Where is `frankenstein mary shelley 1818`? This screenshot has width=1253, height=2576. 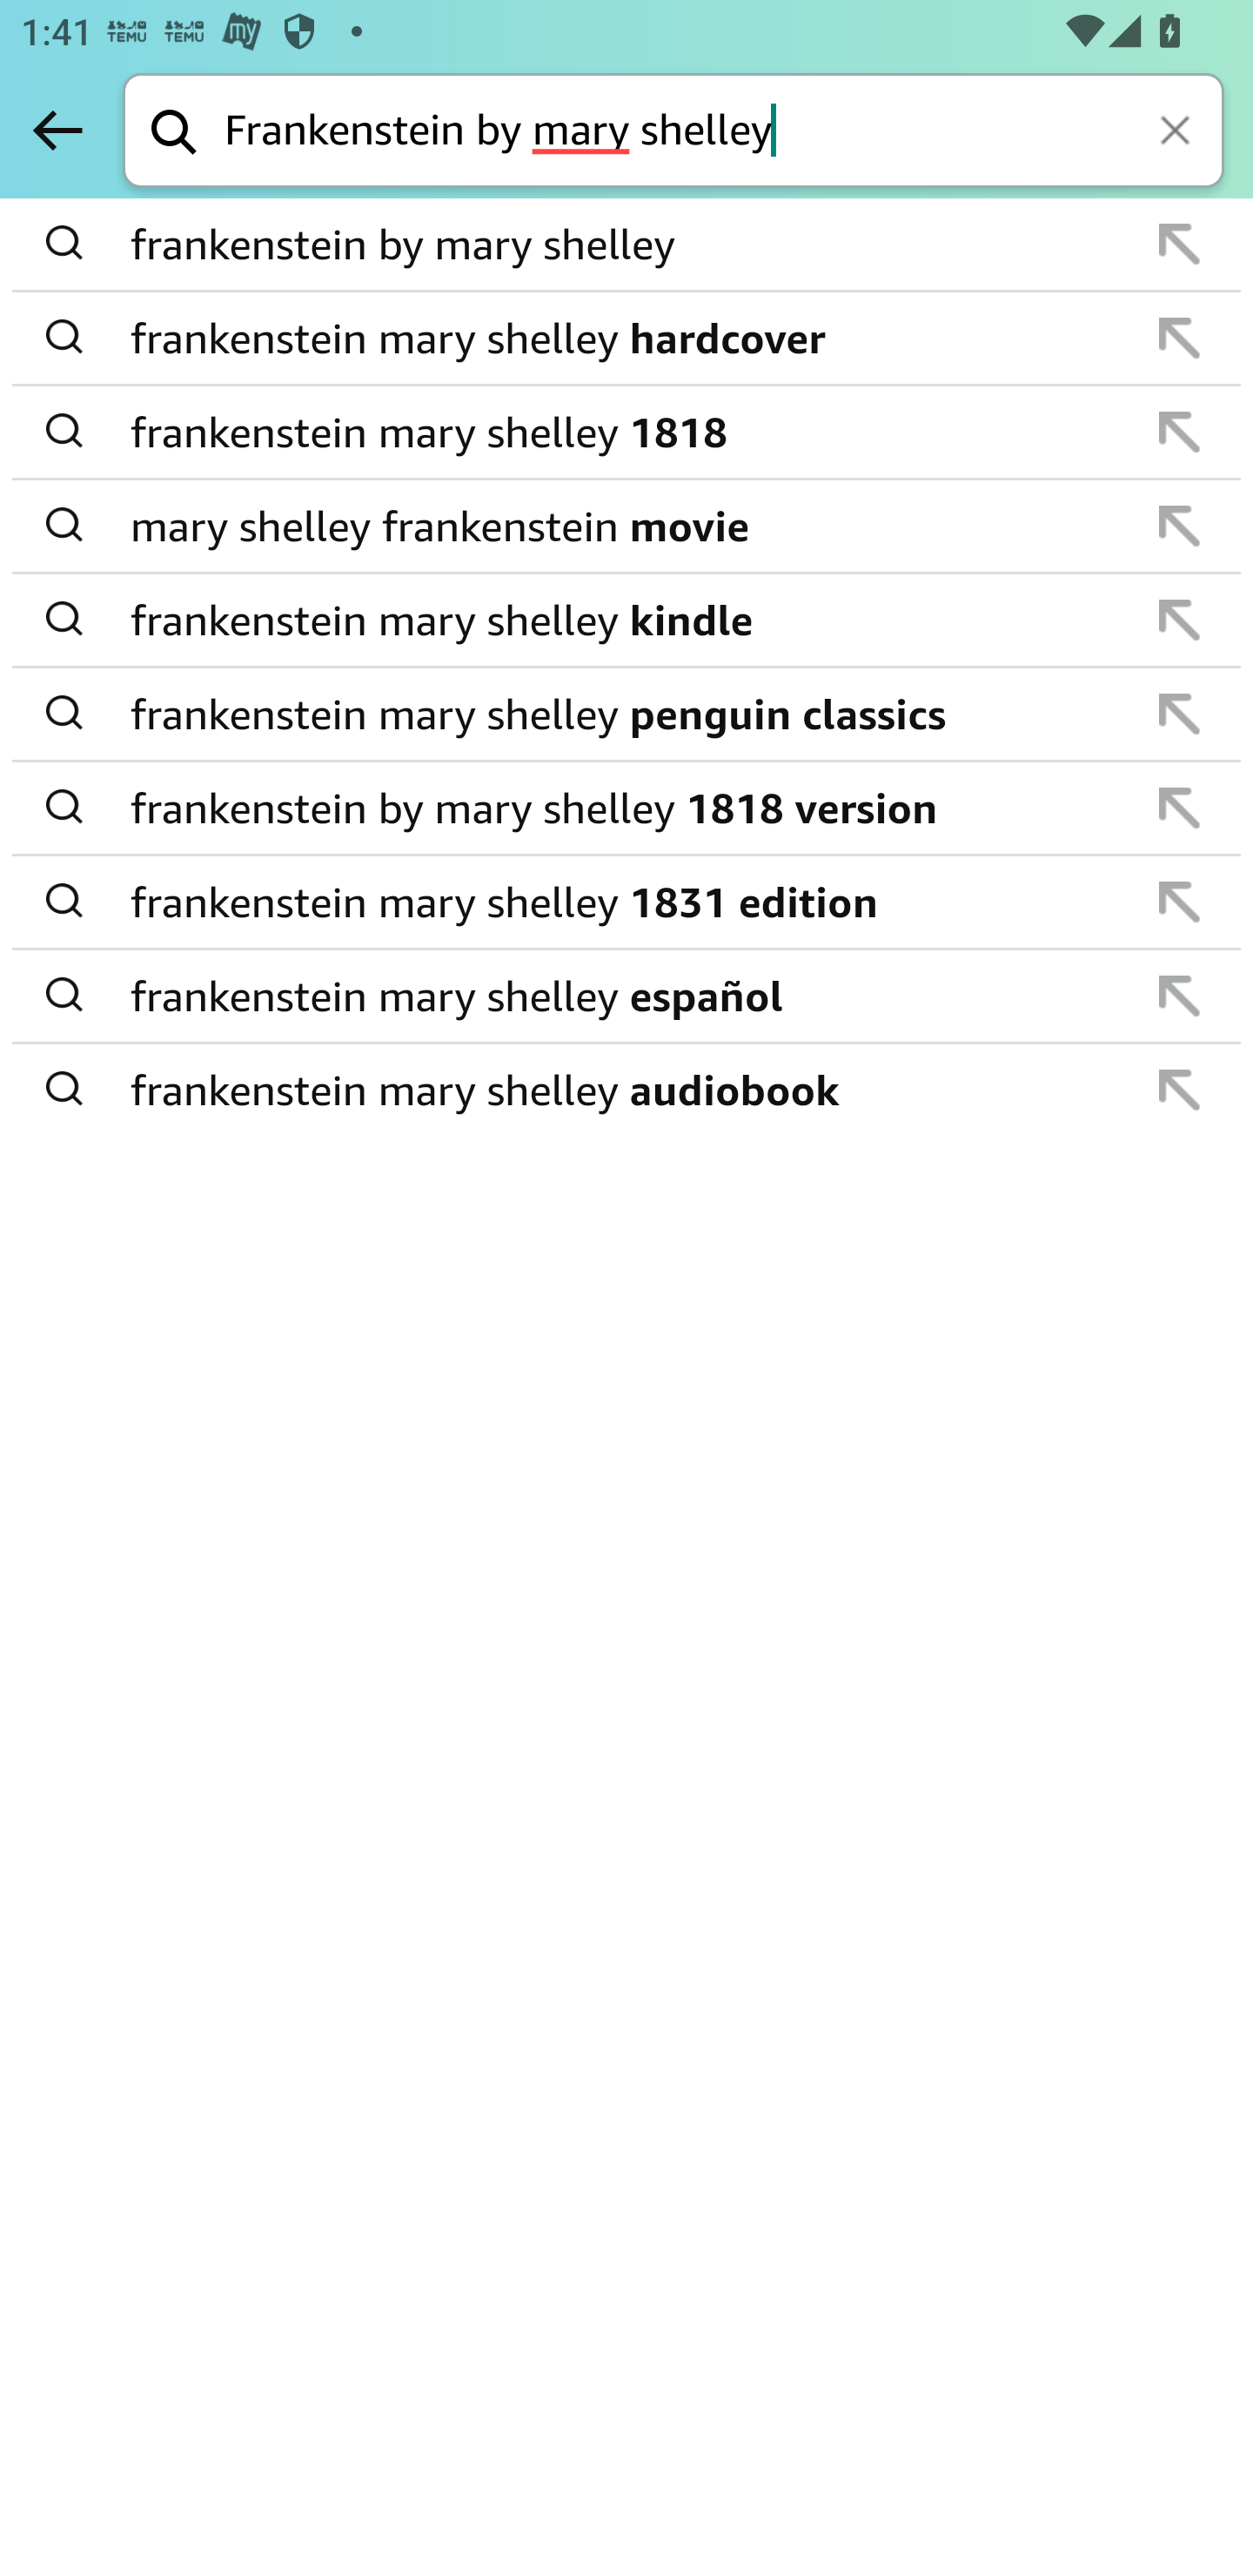 frankenstein mary shelley 1818 is located at coordinates (628, 432).